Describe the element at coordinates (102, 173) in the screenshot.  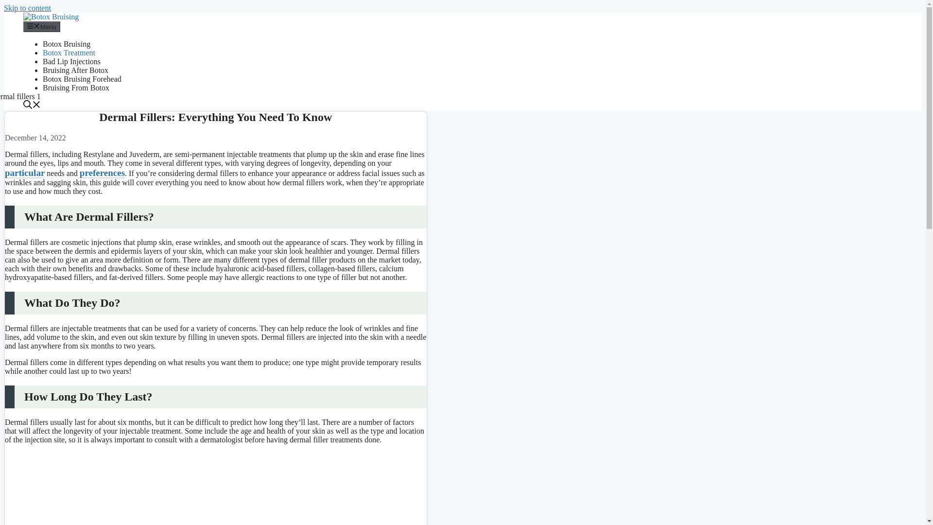
I see `preferences` at that location.